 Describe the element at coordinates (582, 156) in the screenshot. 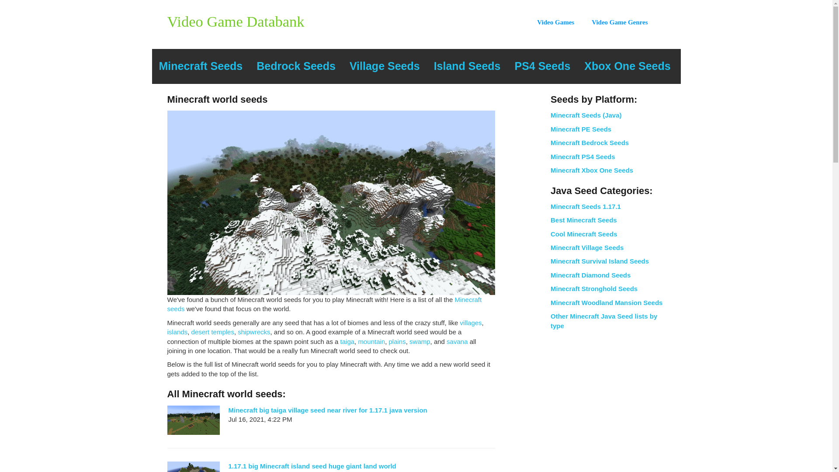

I see `Minecraft PS4 Seeds` at that location.